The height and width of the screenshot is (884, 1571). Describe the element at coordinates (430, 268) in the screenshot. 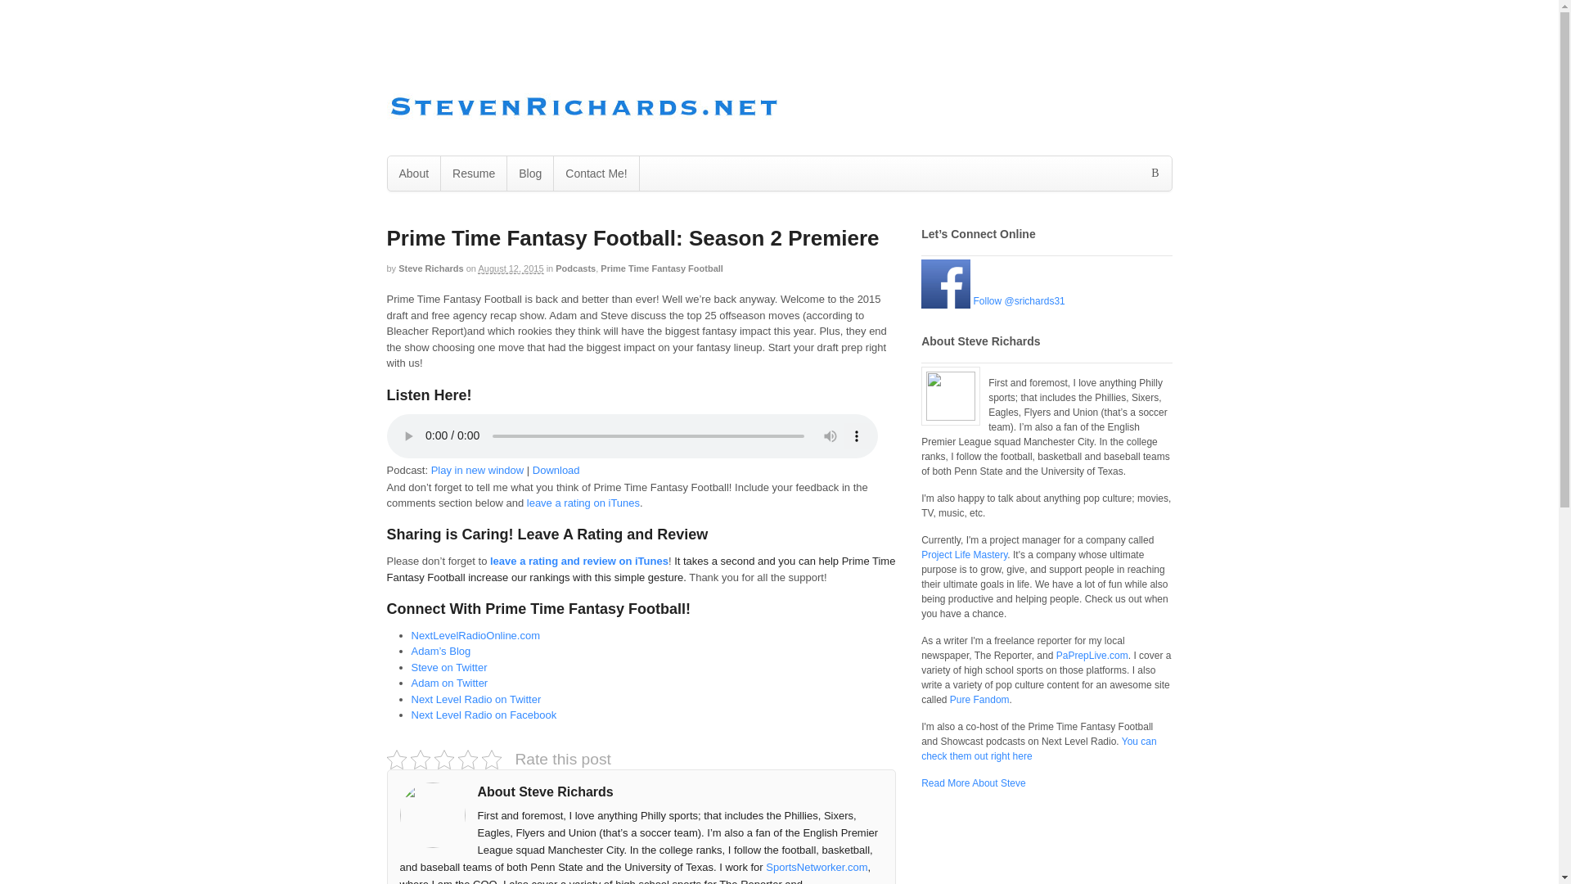

I see `Posts by Steve Richards` at that location.